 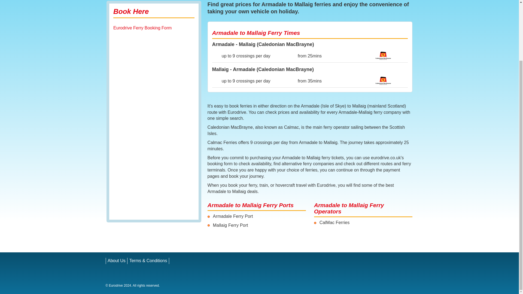 I want to click on Mallaig Ferry Port, so click(x=230, y=225).